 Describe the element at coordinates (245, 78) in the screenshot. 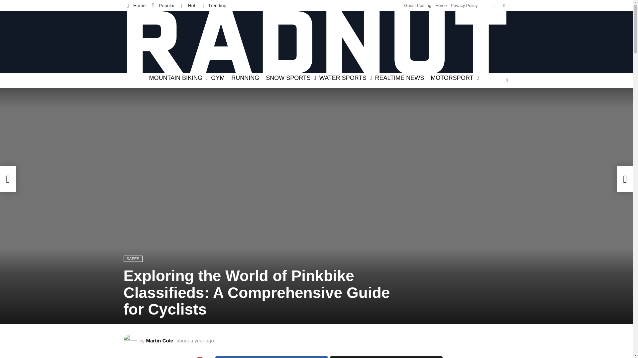

I see `RUNNING` at that location.